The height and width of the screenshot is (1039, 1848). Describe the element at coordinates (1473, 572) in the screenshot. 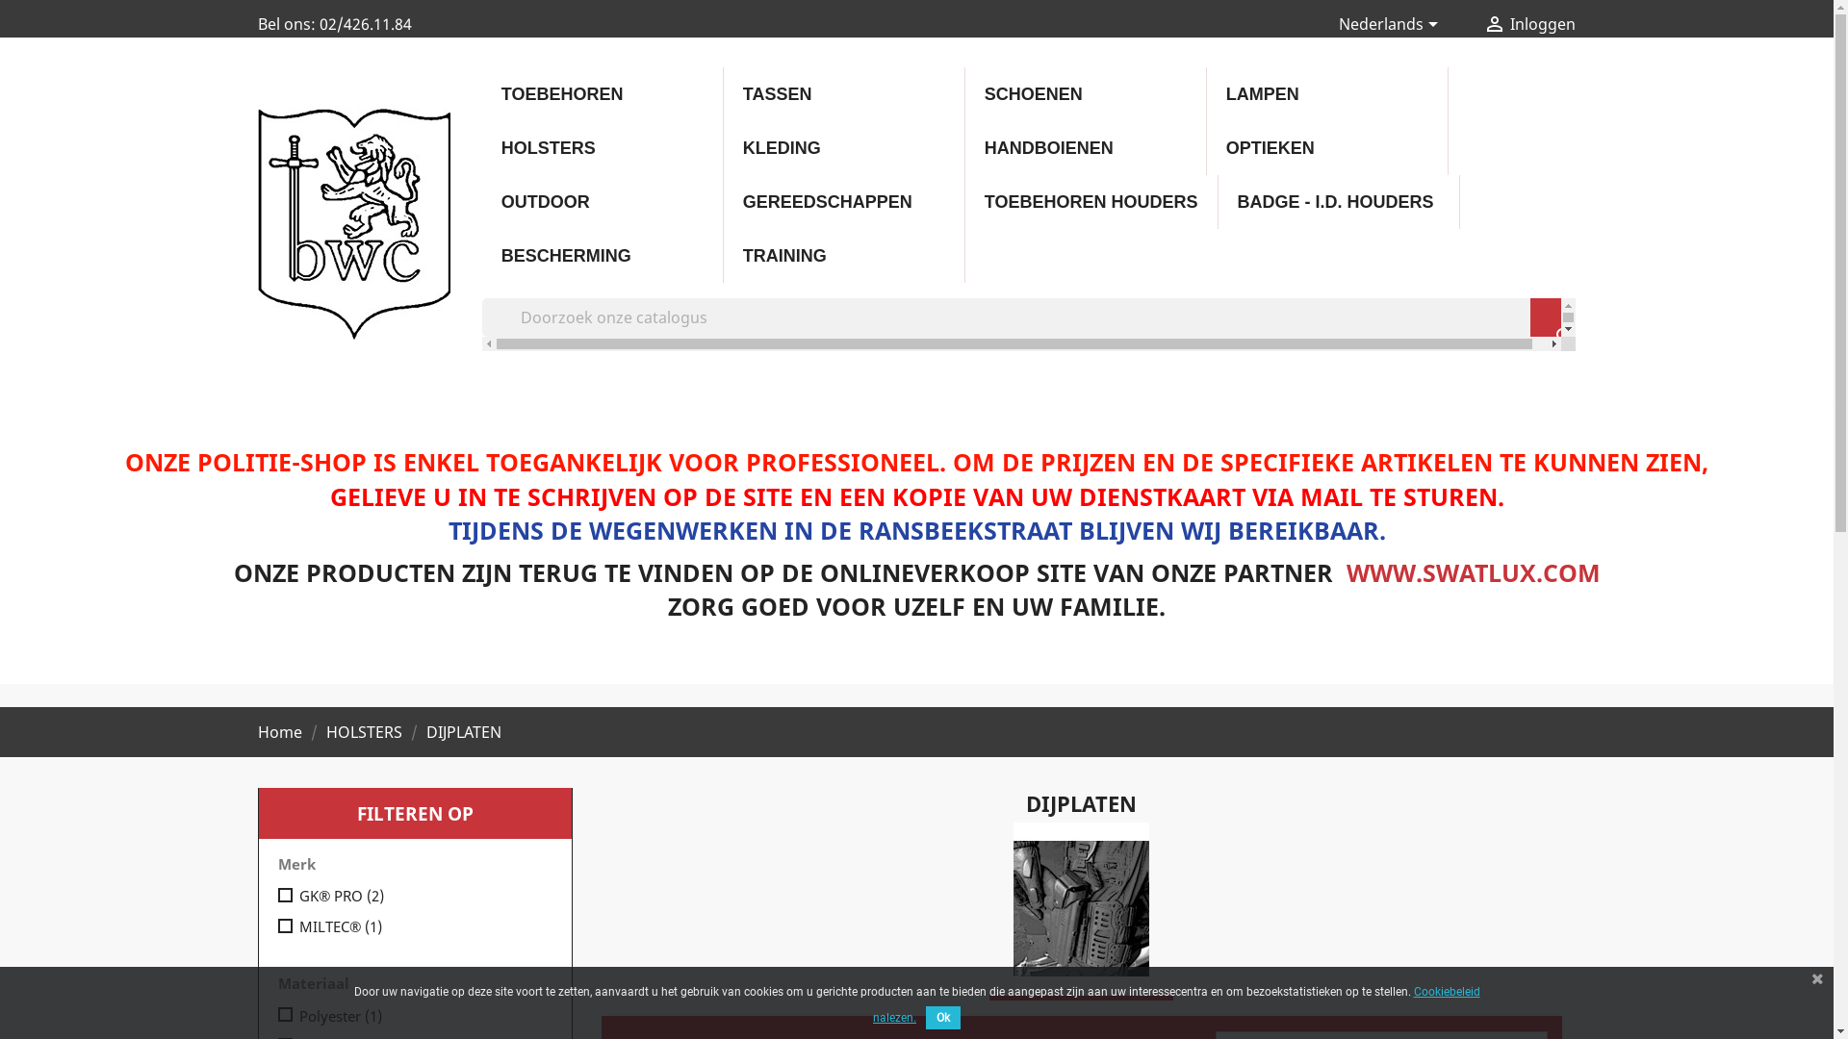

I see `WWW.SWATLUX.COM` at that location.